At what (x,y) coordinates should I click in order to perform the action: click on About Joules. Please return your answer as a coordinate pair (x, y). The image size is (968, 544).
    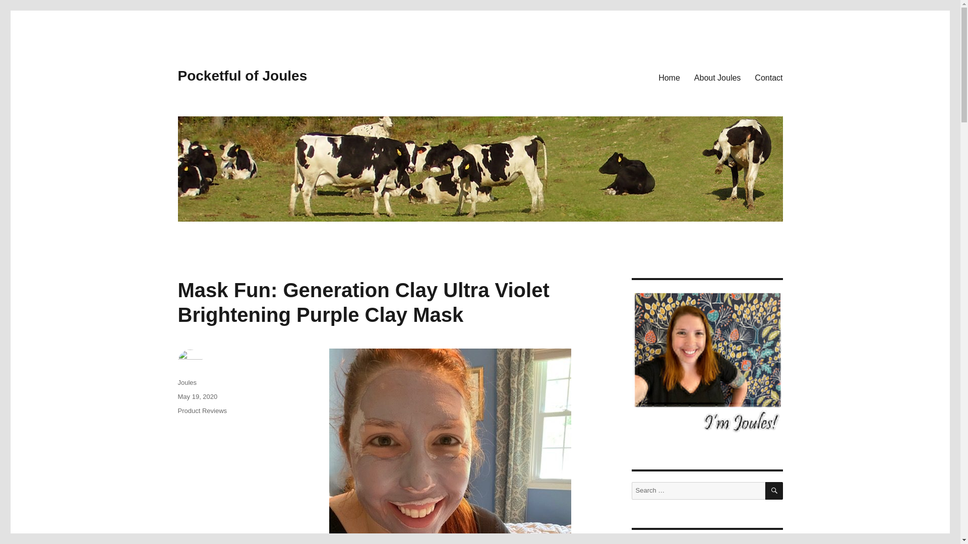
    Looking at the image, I should click on (718, 77).